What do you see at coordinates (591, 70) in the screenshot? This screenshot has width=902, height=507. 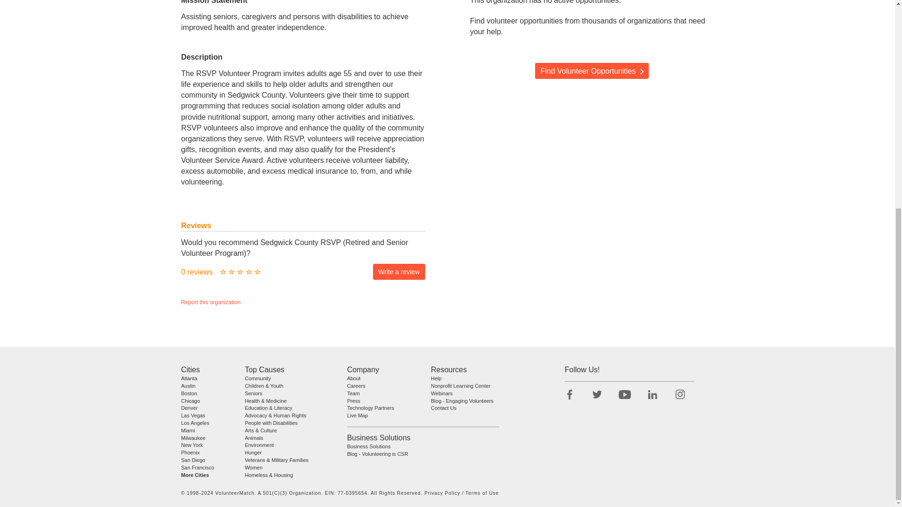 I see `Find Volunteer Opportunities` at bounding box center [591, 70].